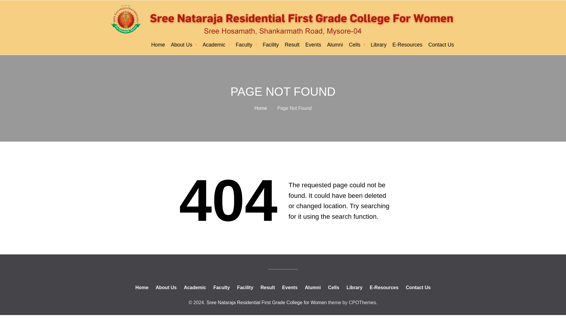 Image resolution: width=566 pixels, height=318 pixels. I want to click on Faculty, so click(246, 45).